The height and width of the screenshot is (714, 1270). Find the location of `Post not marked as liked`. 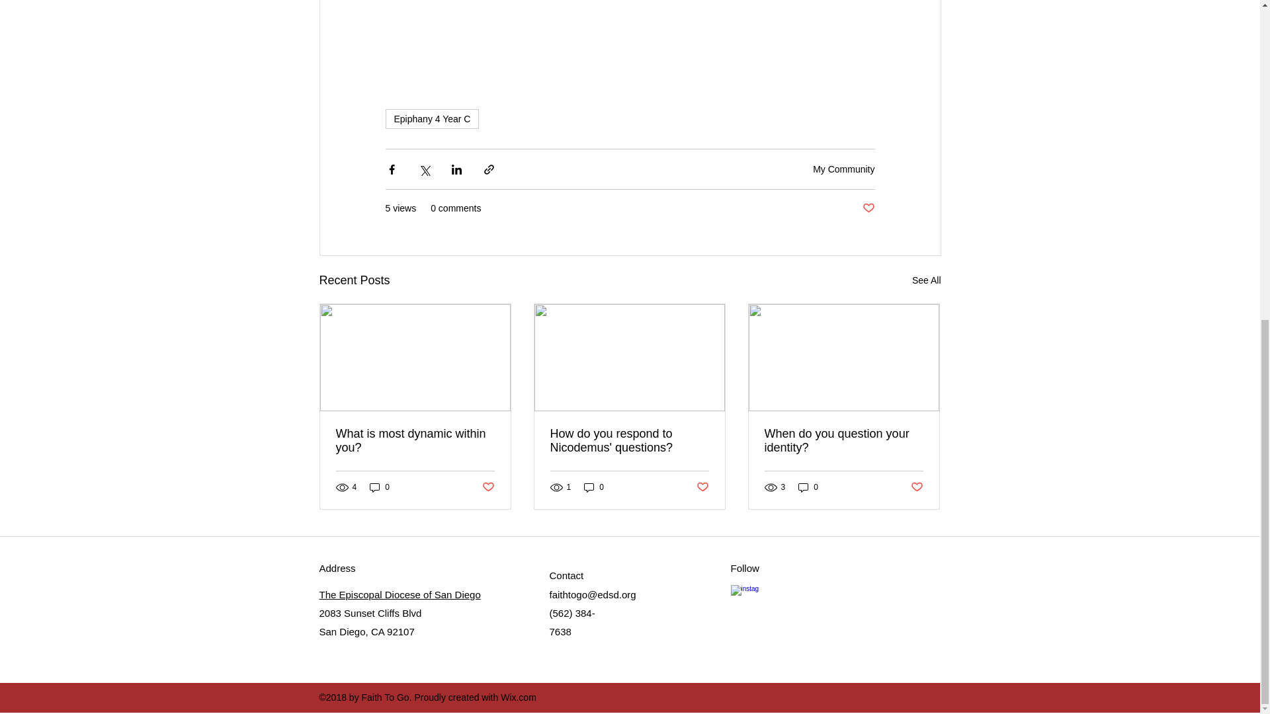

Post not marked as liked is located at coordinates (487, 487).